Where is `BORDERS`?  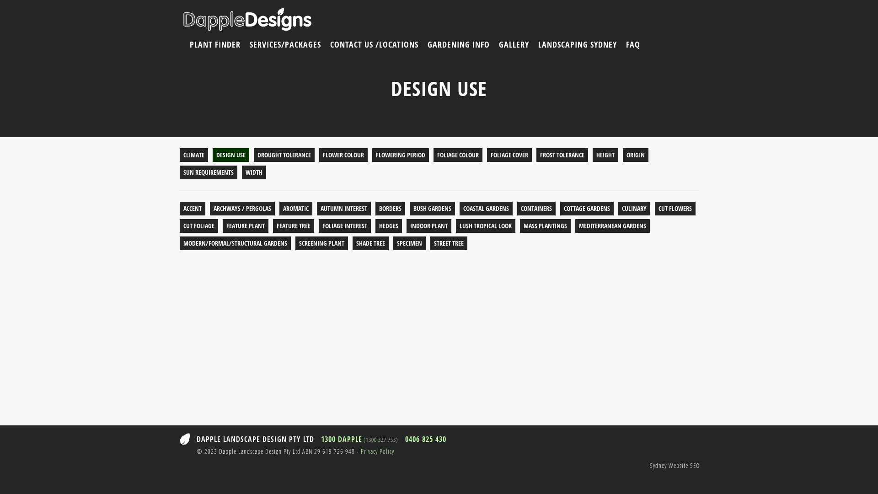
BORDERS is located at coordinates (391, 209).